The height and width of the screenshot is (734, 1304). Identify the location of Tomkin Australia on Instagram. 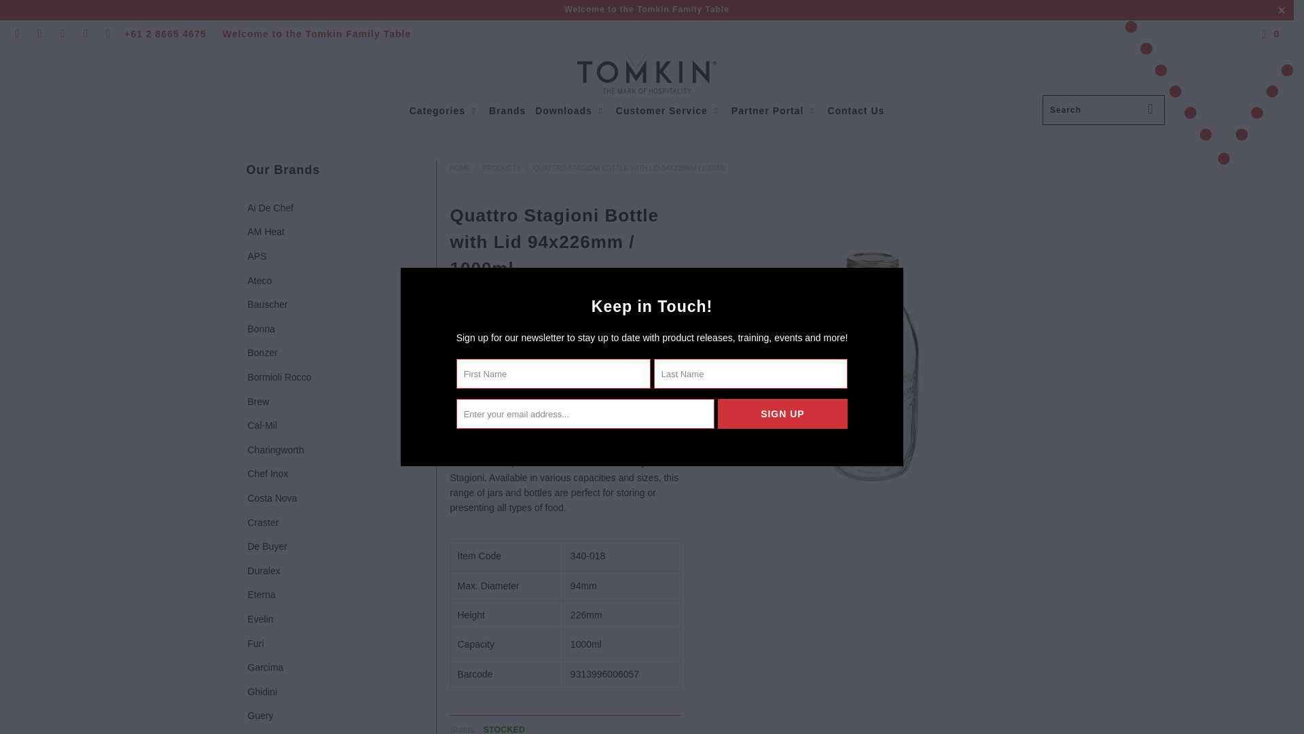
(84, 34).